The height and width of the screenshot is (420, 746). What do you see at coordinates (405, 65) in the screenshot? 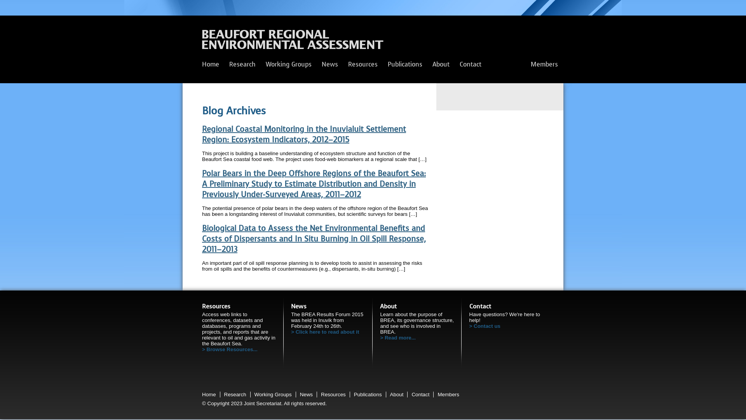
I see `Publications` at bounding box center [405, 65].